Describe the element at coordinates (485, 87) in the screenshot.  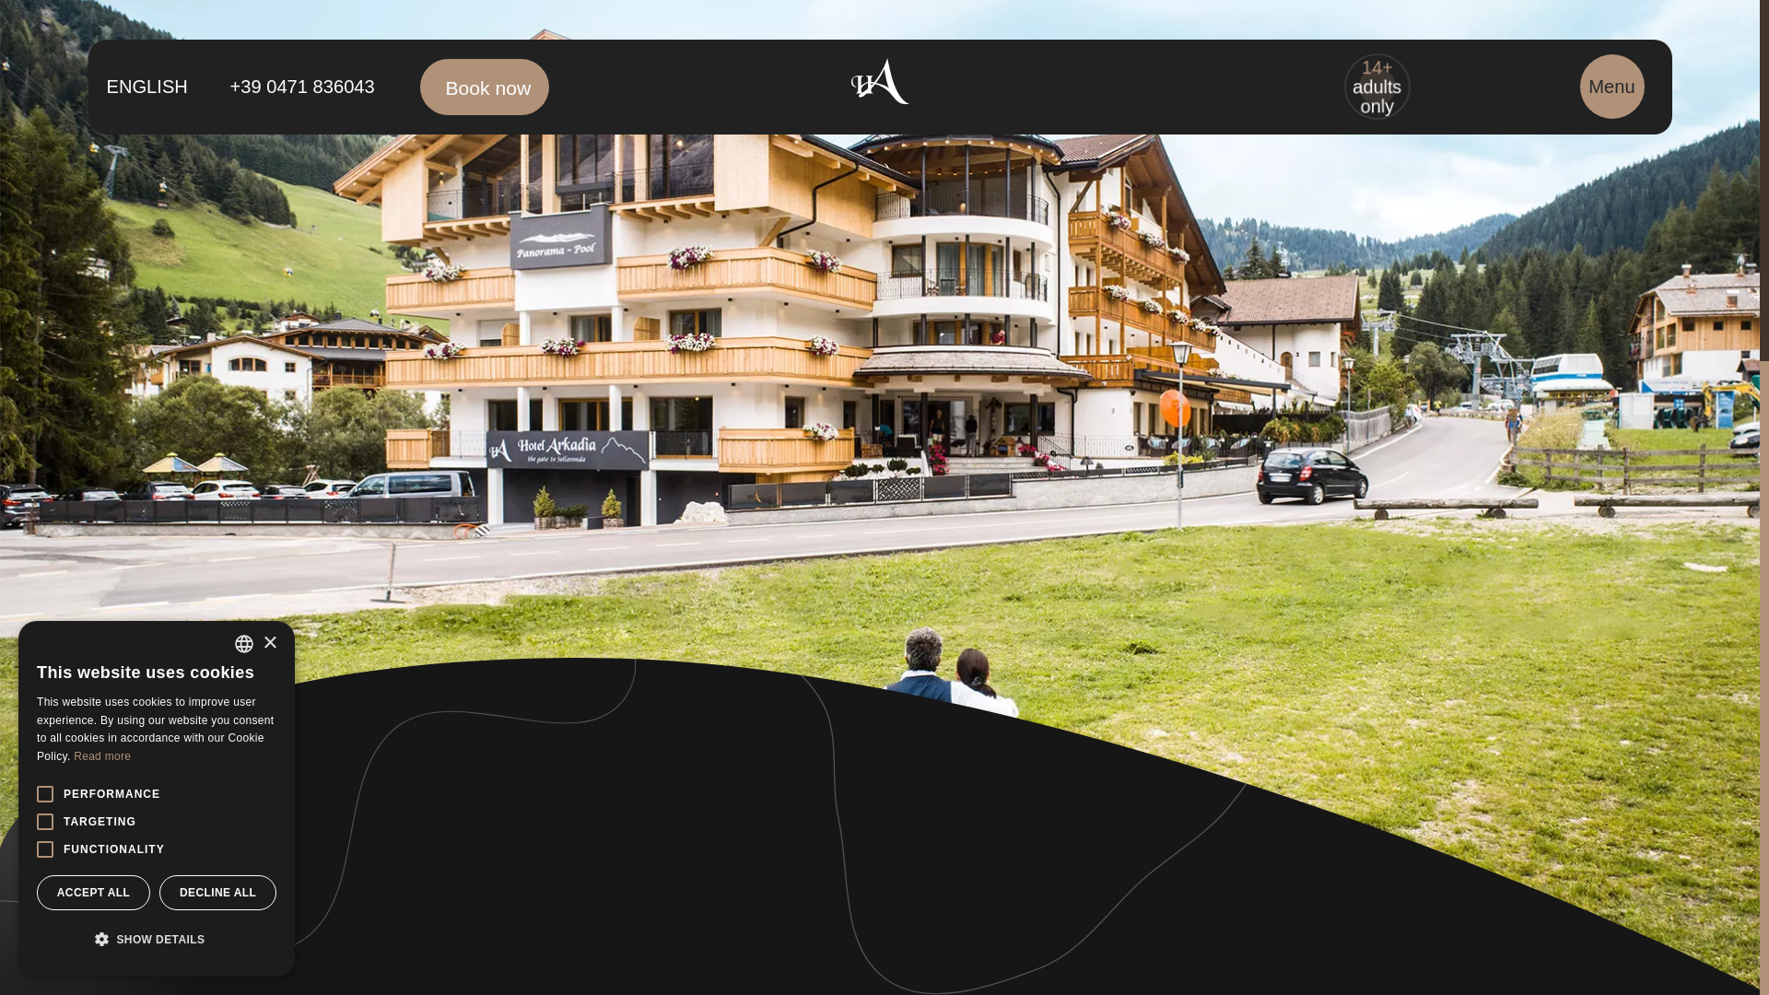
I see `Book now` at that location.